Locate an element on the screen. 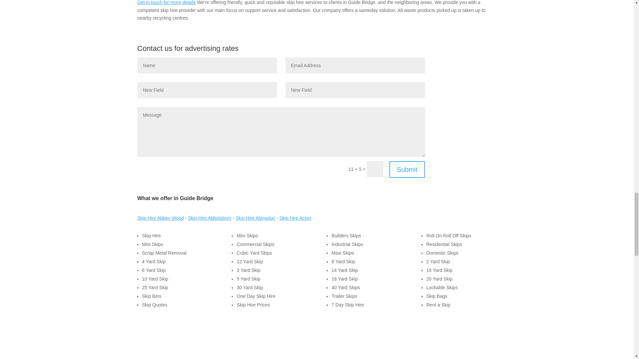 The height and width of the screenshot is (359, 639). Skip Hire Abbotsbury is located at coordinates (210, 218).